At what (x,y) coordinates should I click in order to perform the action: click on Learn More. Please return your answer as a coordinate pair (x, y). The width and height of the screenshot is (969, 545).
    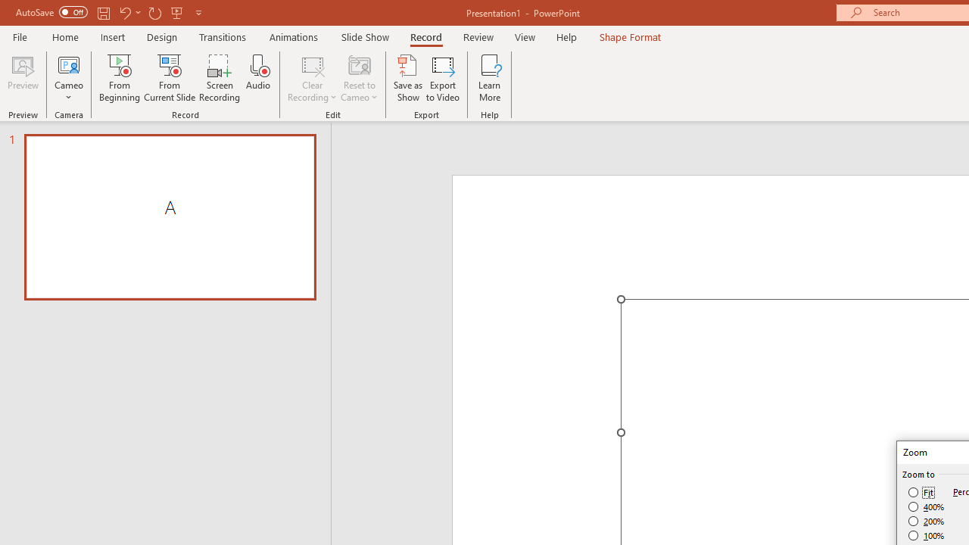
    Looking at the image, I should click on (489, 77).